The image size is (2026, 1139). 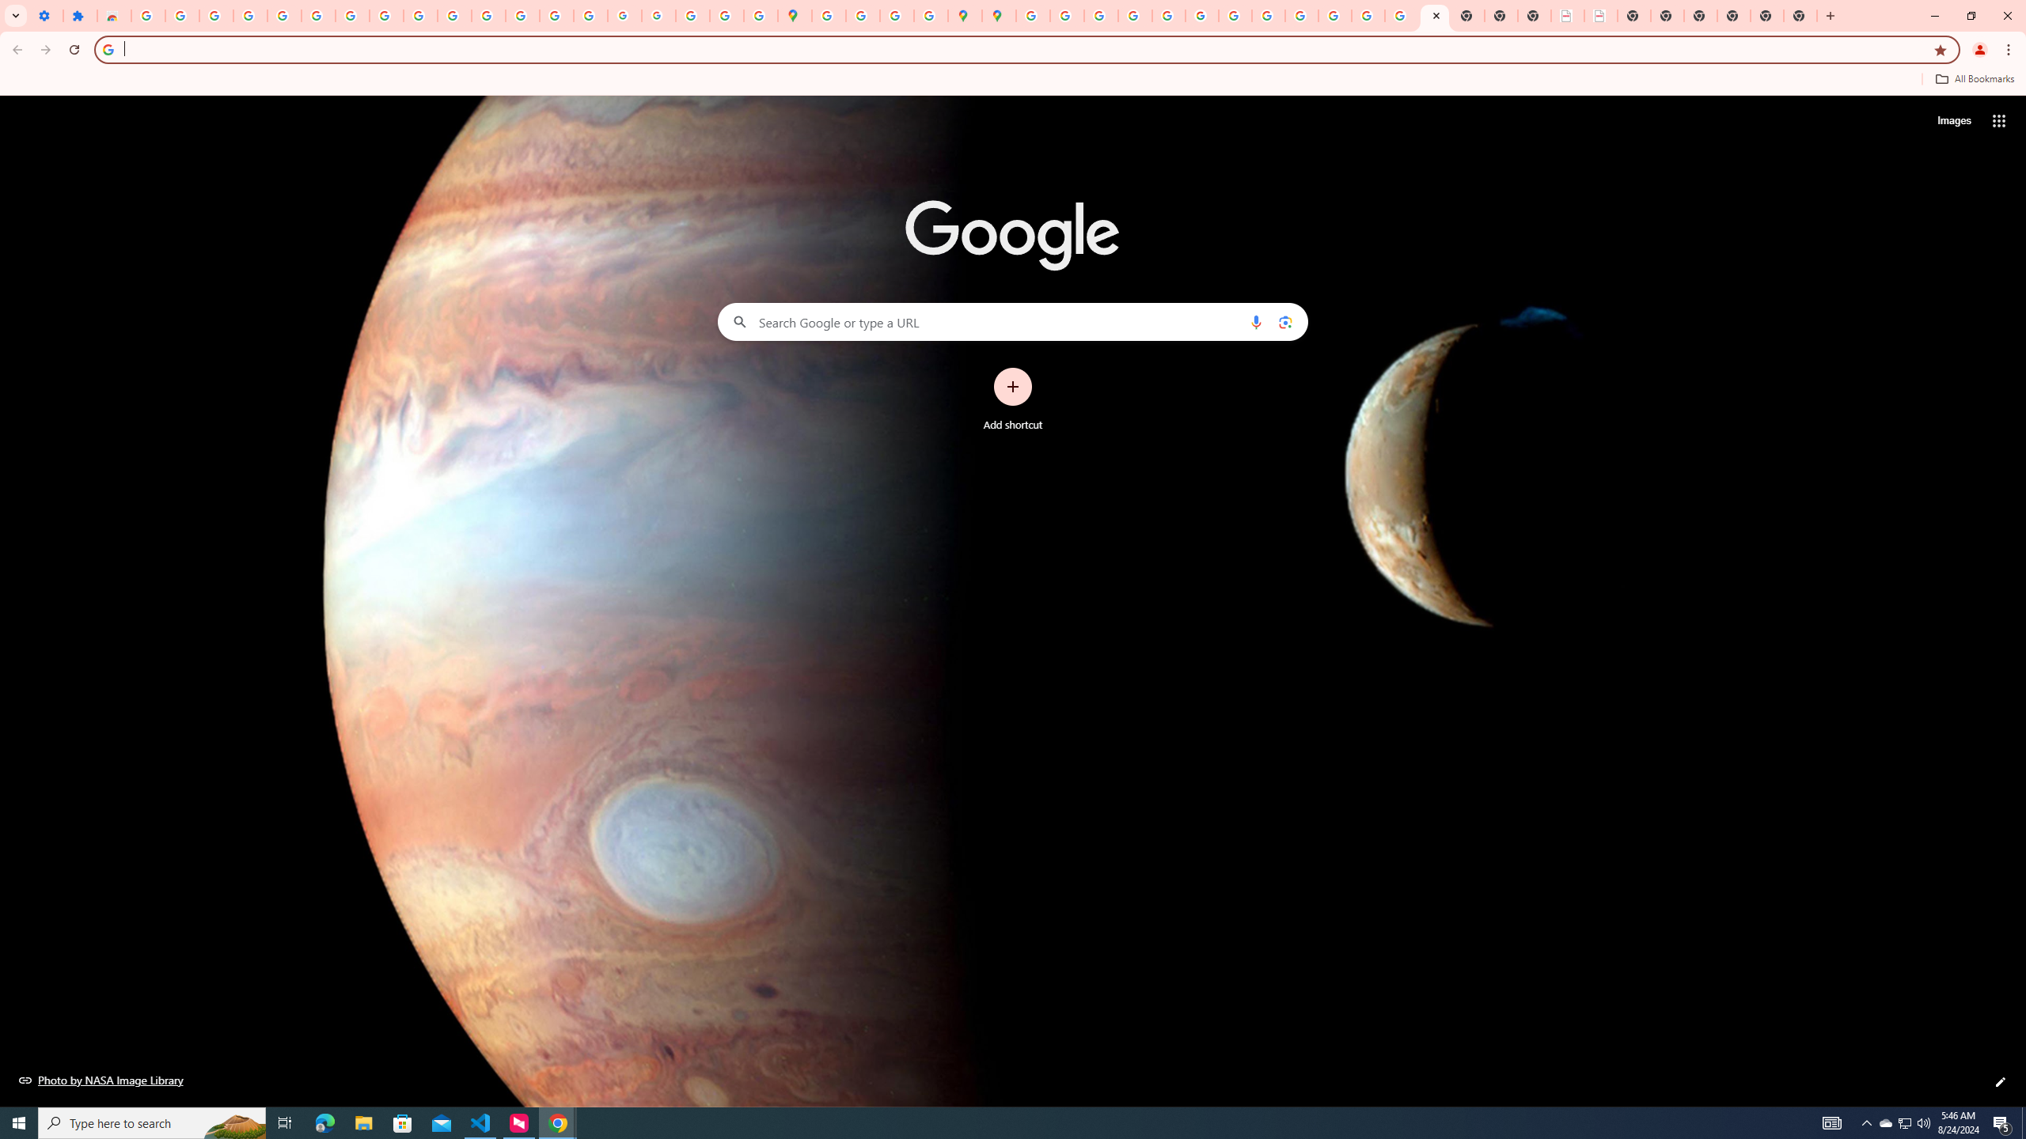 I want to click on Google Account, so click(x=386, y=16).